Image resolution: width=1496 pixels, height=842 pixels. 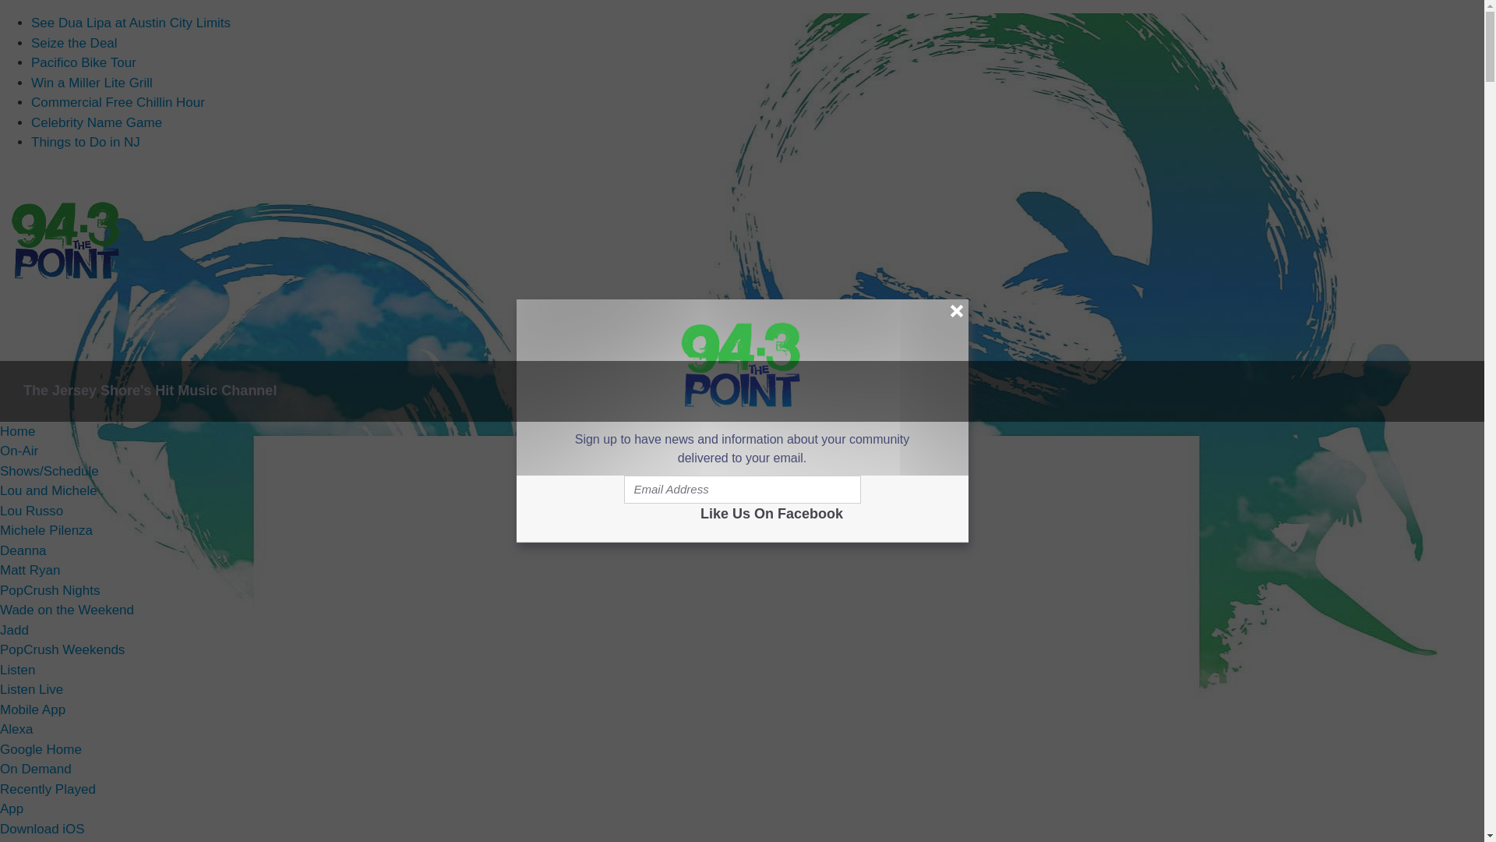 What do you see at coordinates (14, 629) in the screenshot?
I see `Jadd` at bounding box center [14, 629].